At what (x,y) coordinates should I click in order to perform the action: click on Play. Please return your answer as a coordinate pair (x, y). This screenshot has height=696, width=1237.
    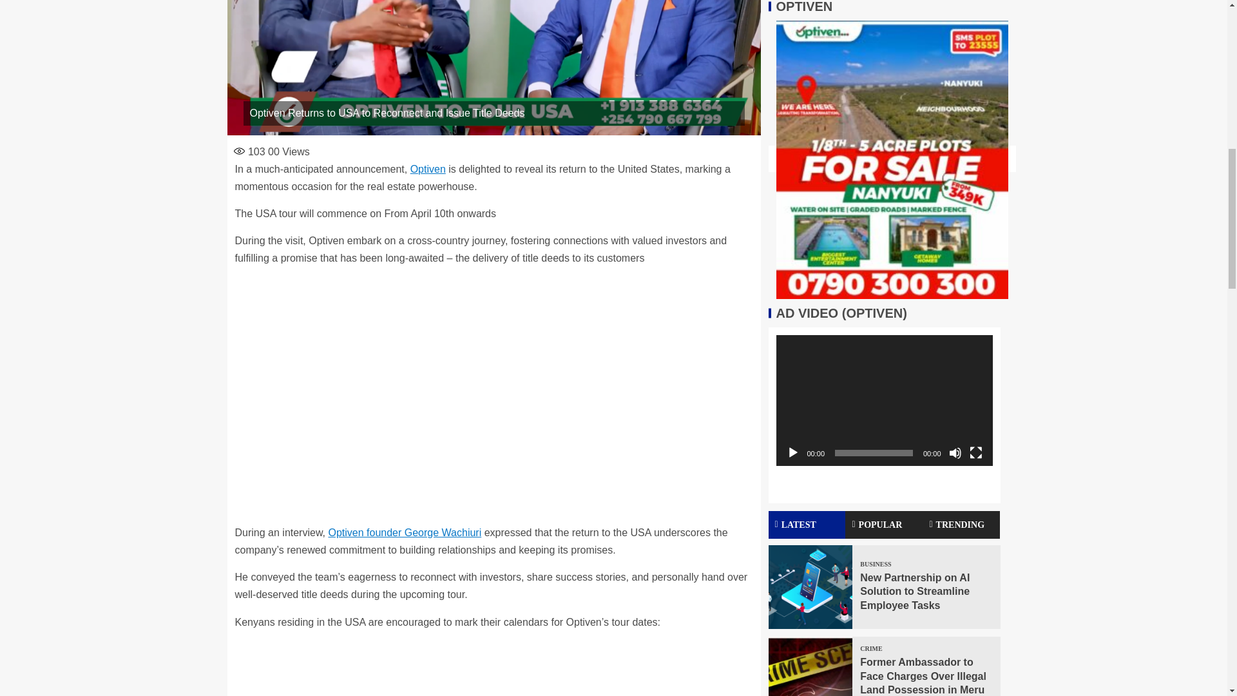
    Looking at the image, I should click on (792, 164).